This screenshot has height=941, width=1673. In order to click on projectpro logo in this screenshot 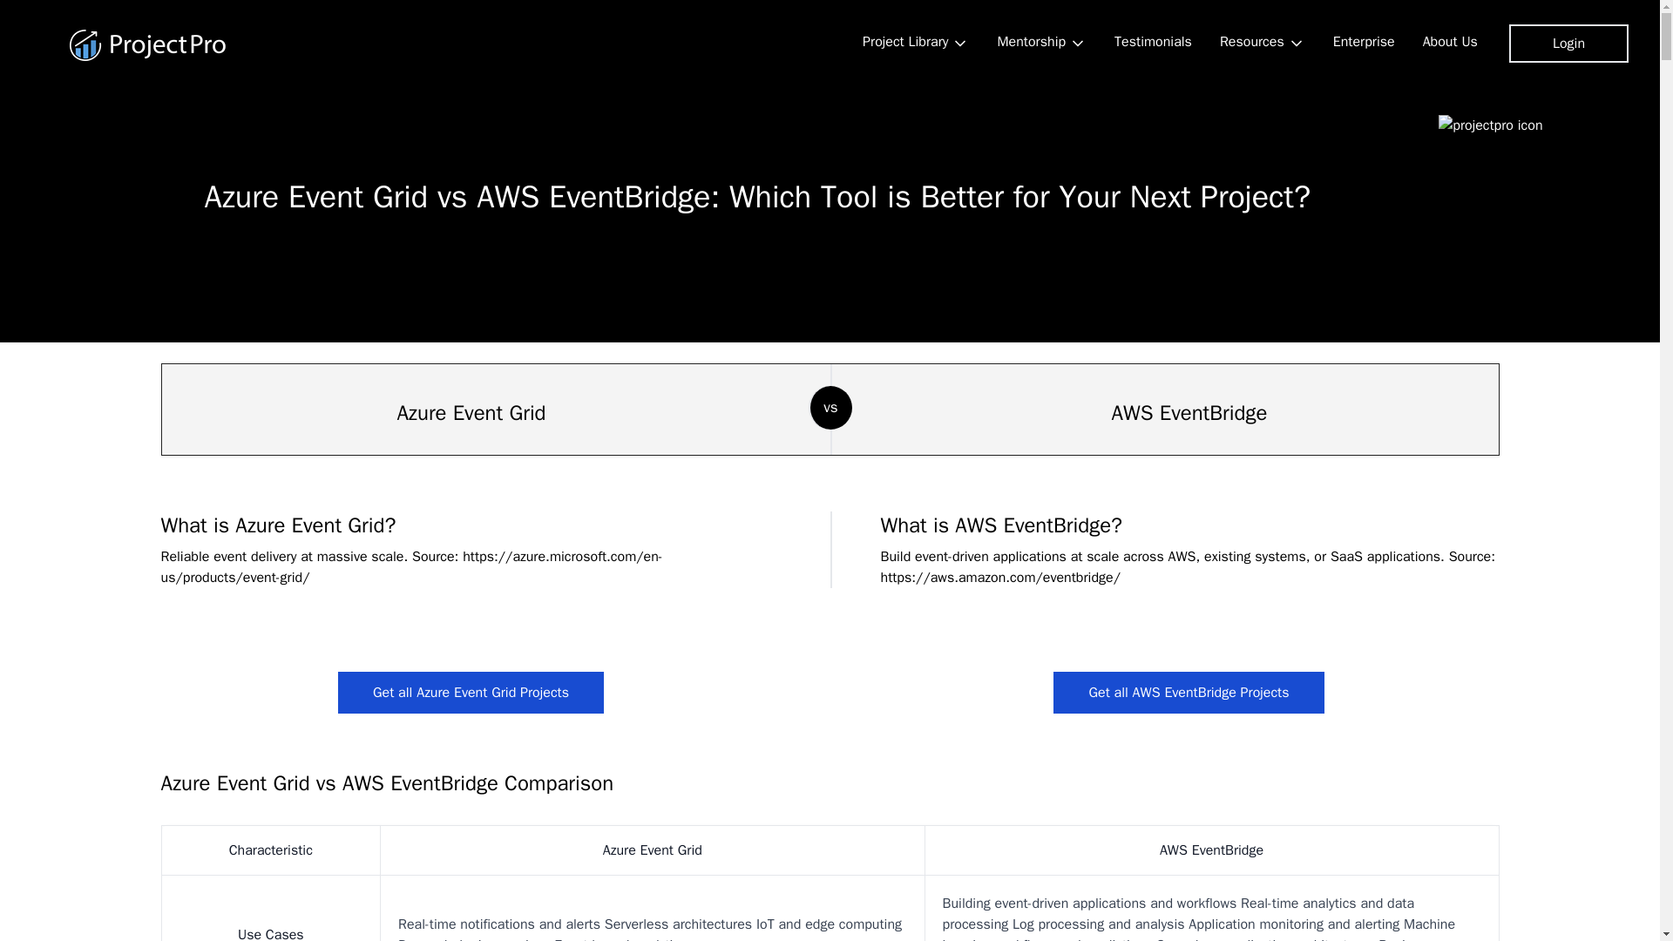, I will do `click(148, 45)`.